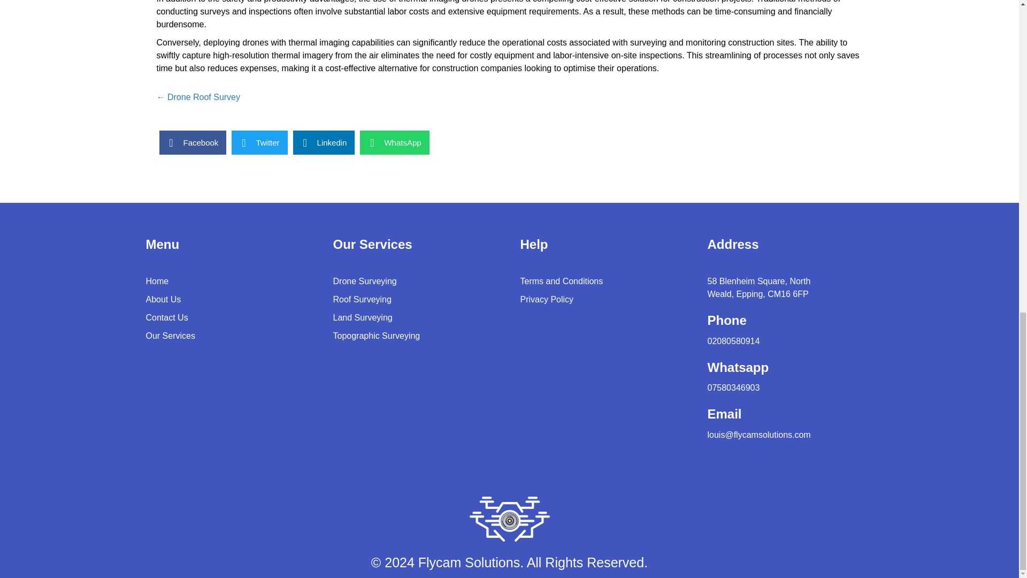 This screenshot has height=578, width=1027. I want to click on Land Surveying, so click(363, 317).